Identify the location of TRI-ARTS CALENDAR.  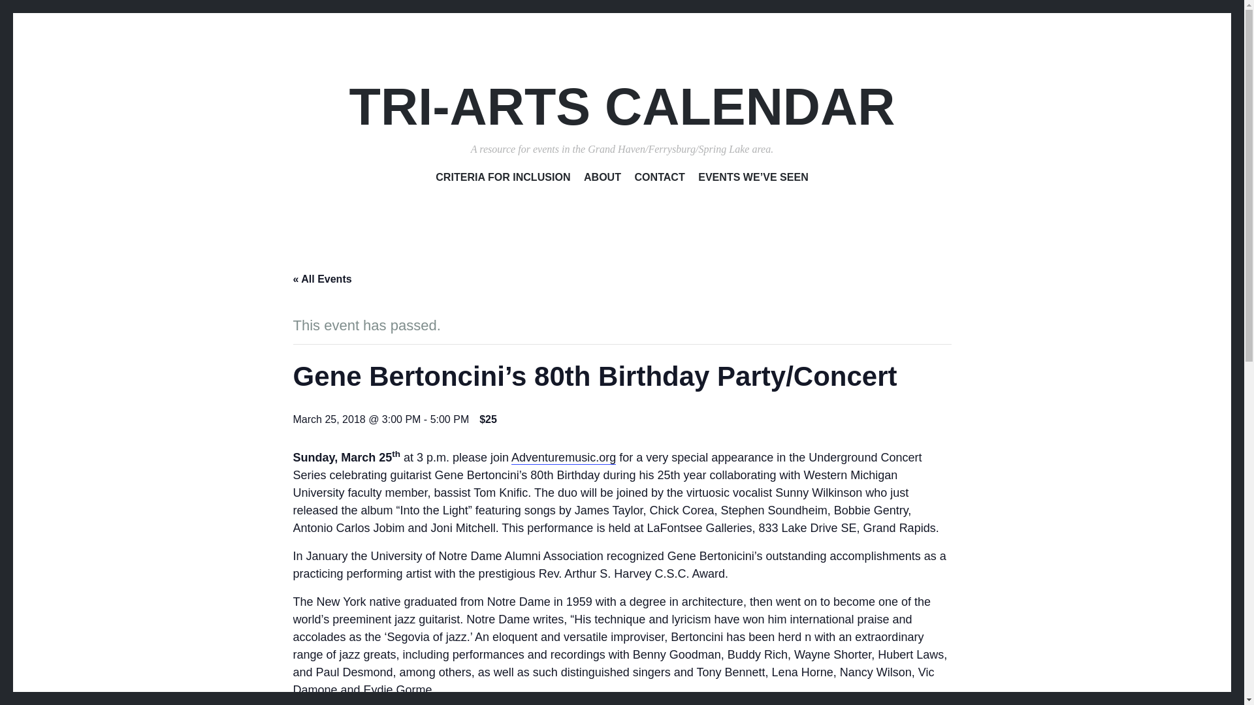
(622, 106).